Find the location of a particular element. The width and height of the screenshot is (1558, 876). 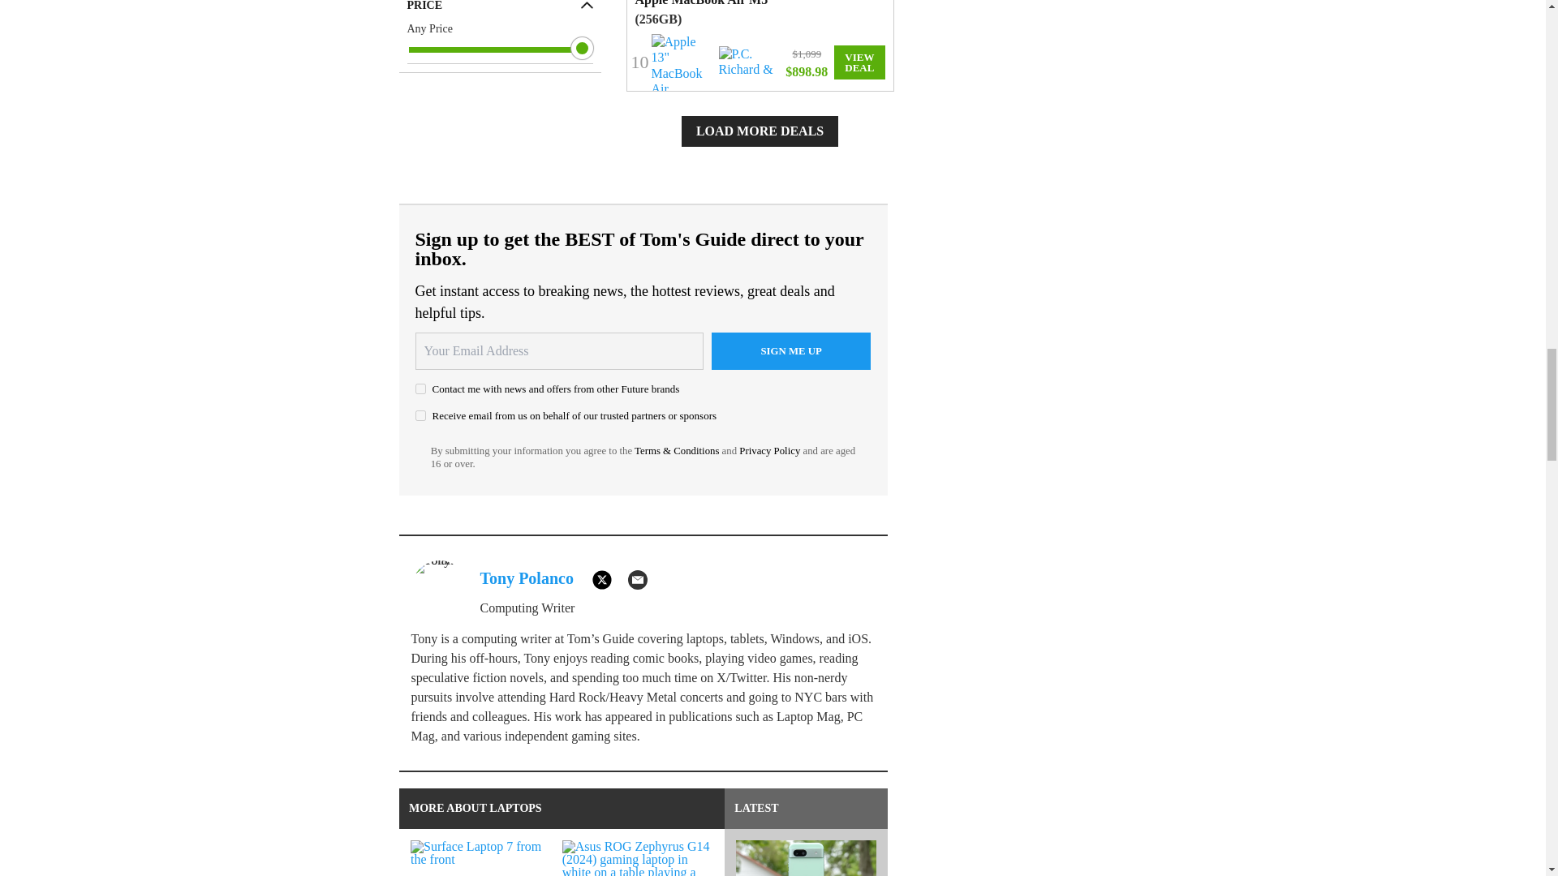

Arrow is located at coordinates (587, 5).